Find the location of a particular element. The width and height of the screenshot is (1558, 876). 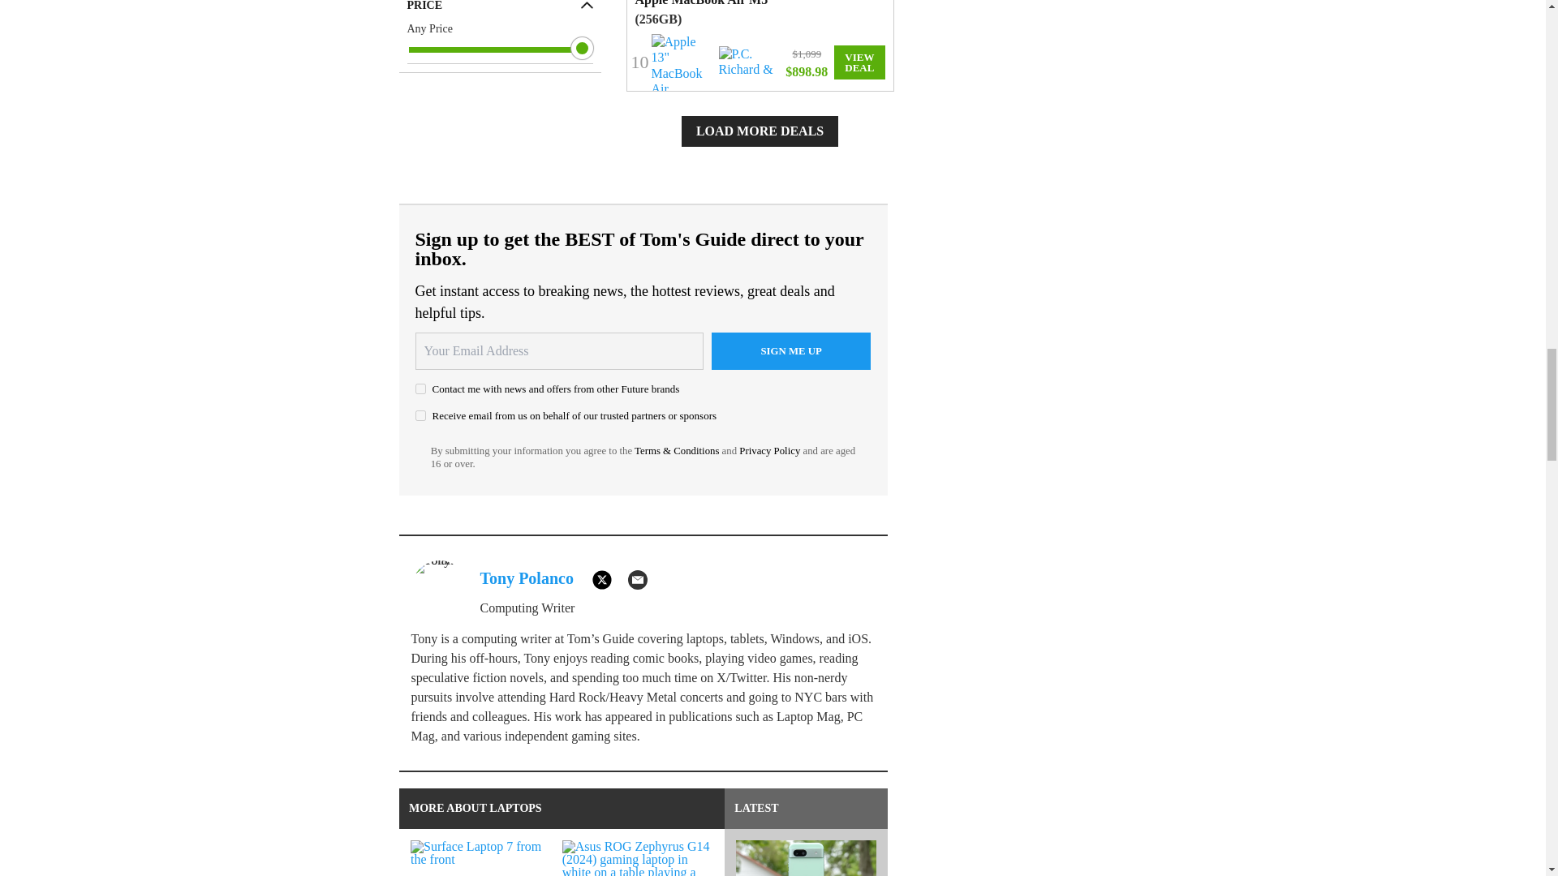

Arrow is located at coordinates (587, 5).